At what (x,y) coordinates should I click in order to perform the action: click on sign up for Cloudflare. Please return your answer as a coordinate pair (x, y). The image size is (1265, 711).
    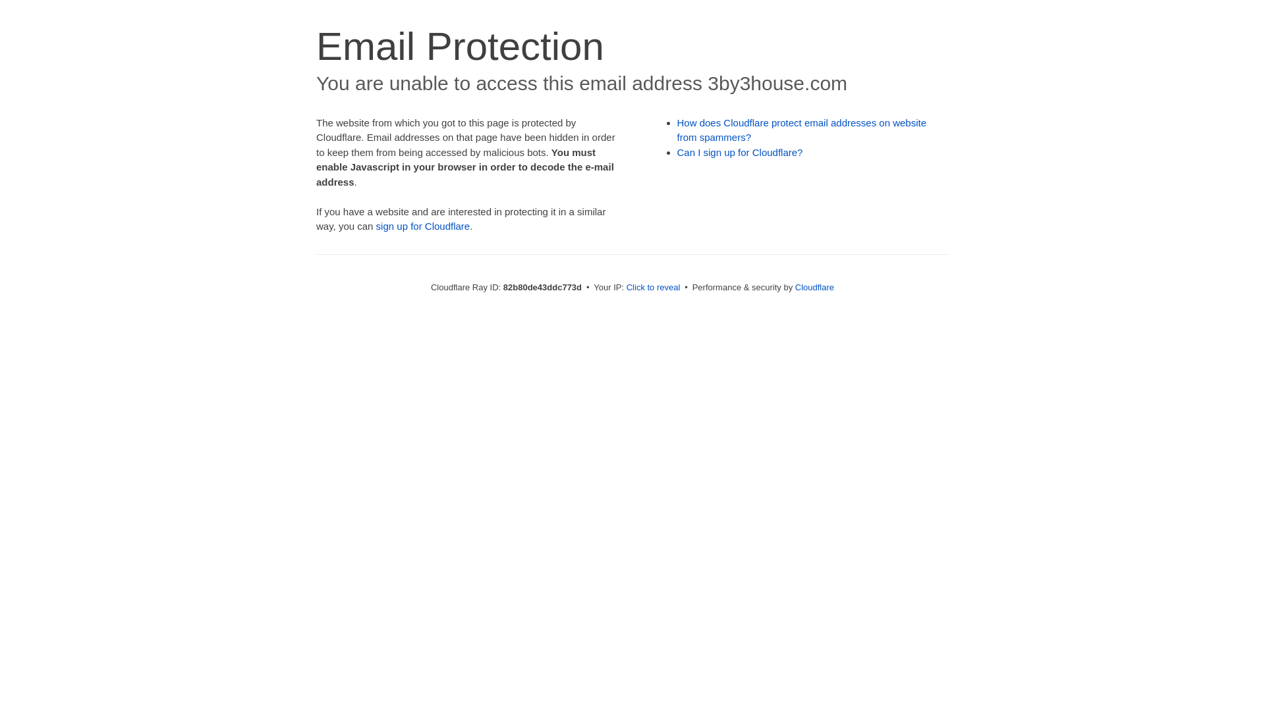
    Looking at the image, I should click on (423, 226).